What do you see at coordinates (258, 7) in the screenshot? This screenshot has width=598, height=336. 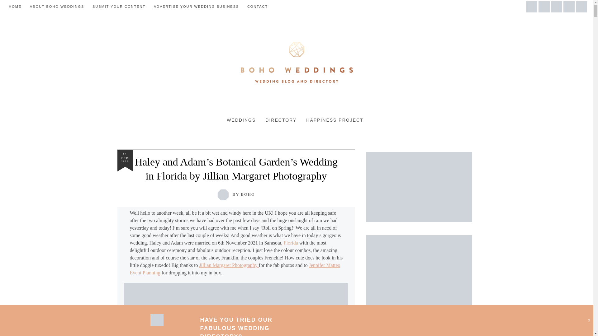 I see `CONTACT` at bounding box center [258, 7].